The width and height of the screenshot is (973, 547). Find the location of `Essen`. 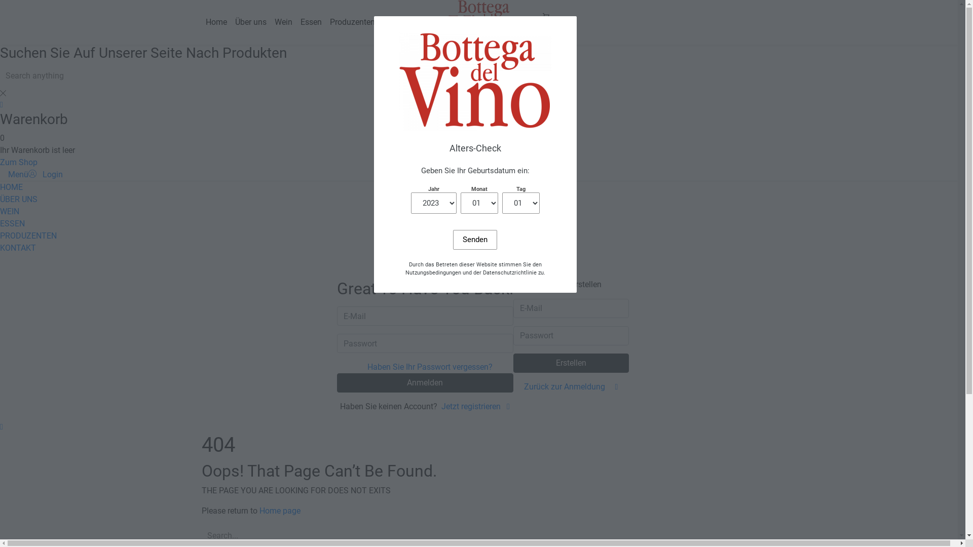

Essen is located at coordinates (311, 22).